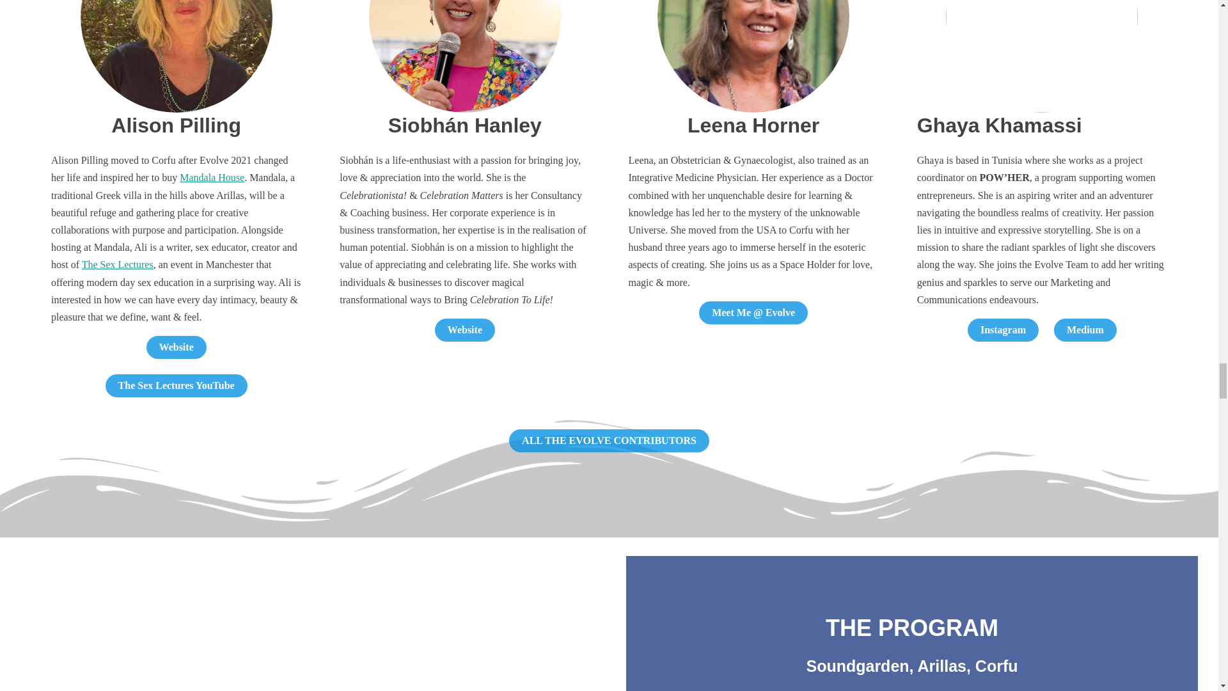  I want to click on ATHANASIA, so click(753, 56).